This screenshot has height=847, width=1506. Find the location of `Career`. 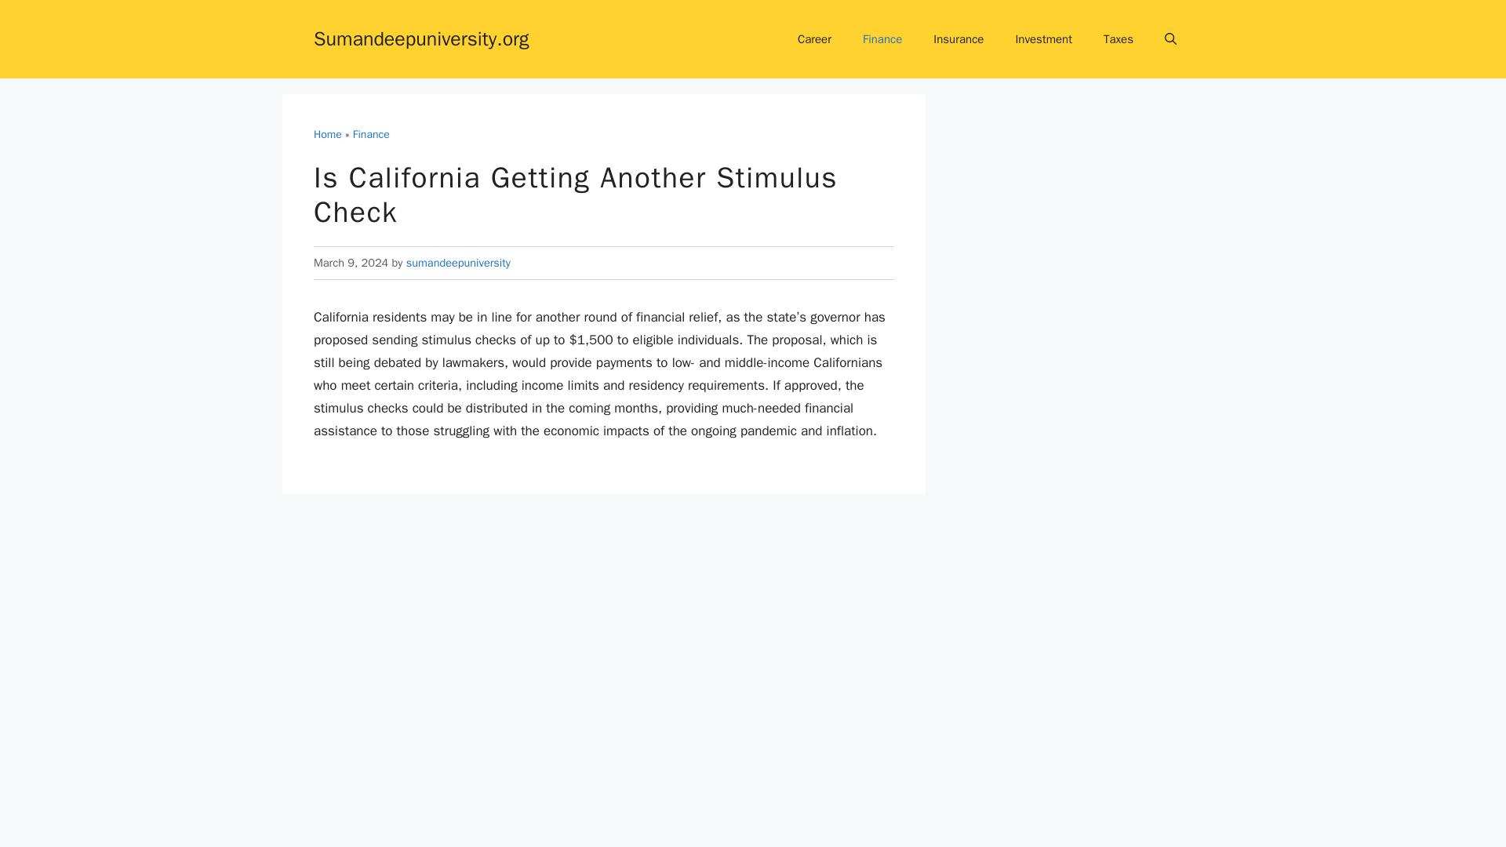

Career is located at coordinates (814, 39).